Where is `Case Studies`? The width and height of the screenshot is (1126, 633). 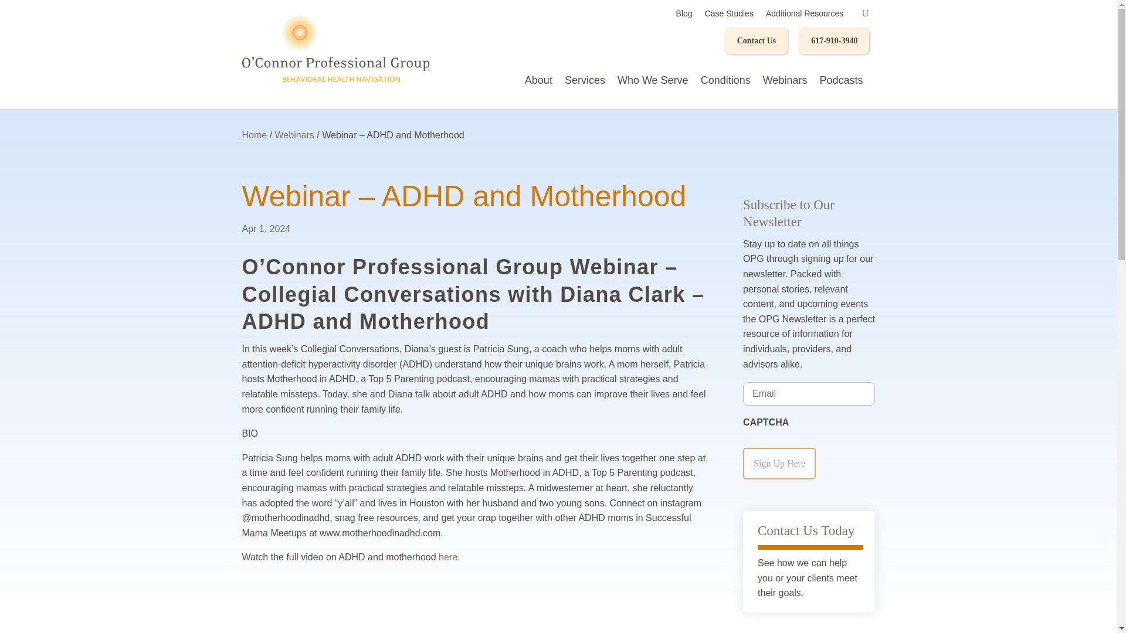 Case Studies is located at coordinates (728, 15).